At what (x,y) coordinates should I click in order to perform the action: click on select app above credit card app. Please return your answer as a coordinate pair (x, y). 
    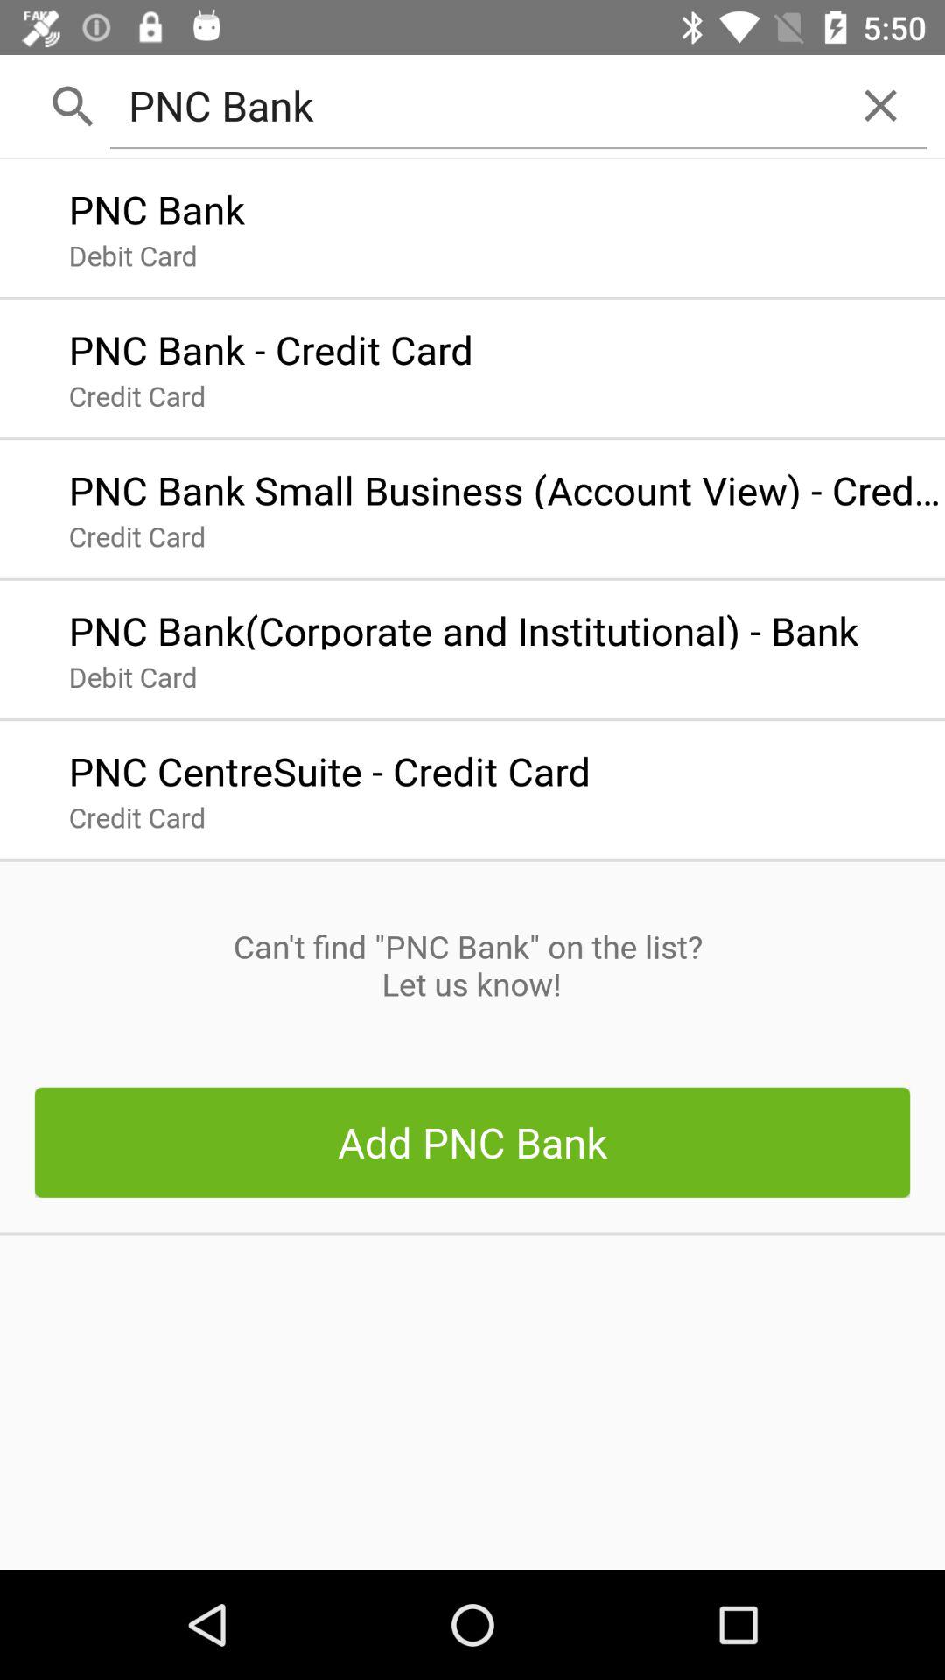
    Looking at the image, I should click on (329, 766).